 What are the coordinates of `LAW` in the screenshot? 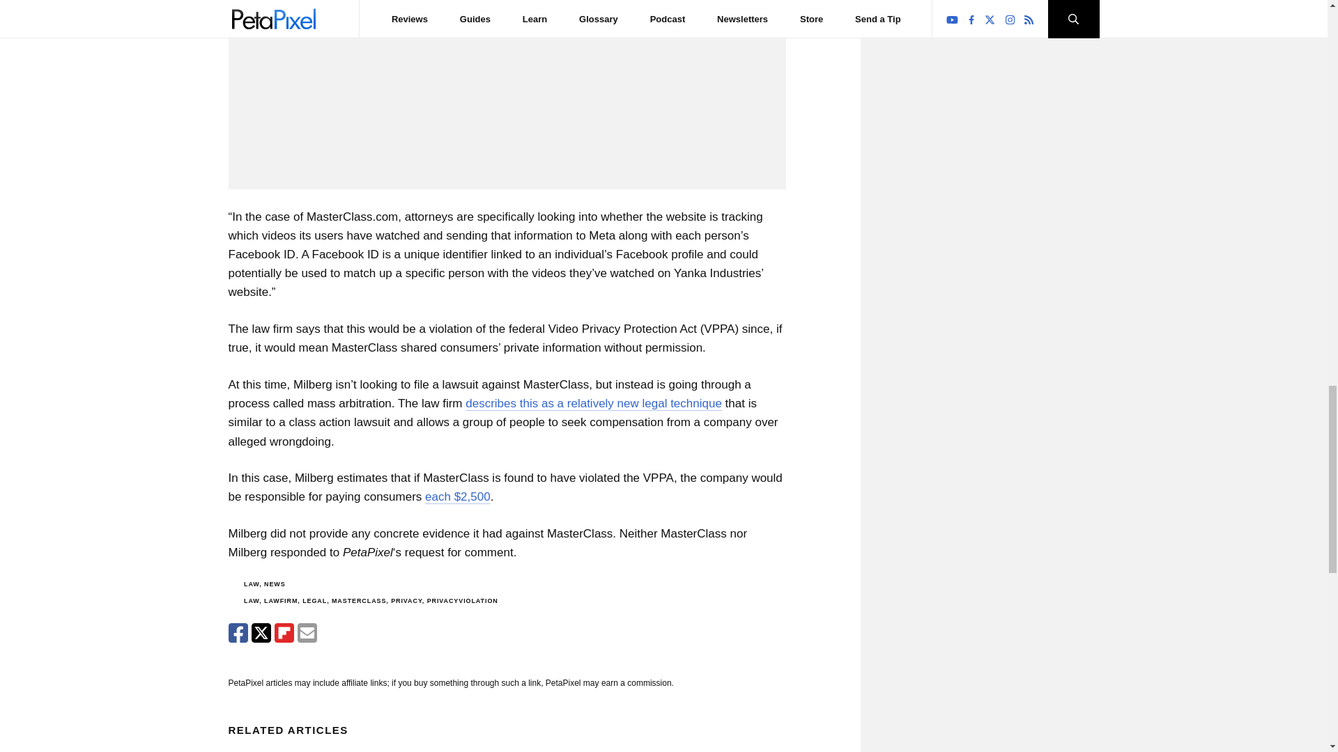 It's located at (251, 583).